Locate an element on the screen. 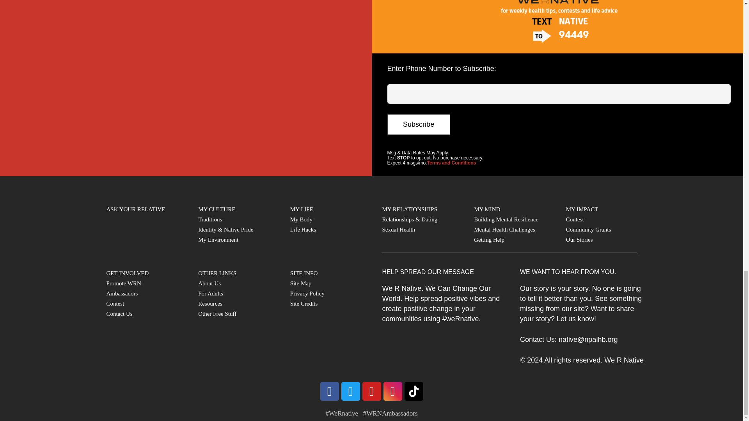  facebook is located at coordinates (329, 391).